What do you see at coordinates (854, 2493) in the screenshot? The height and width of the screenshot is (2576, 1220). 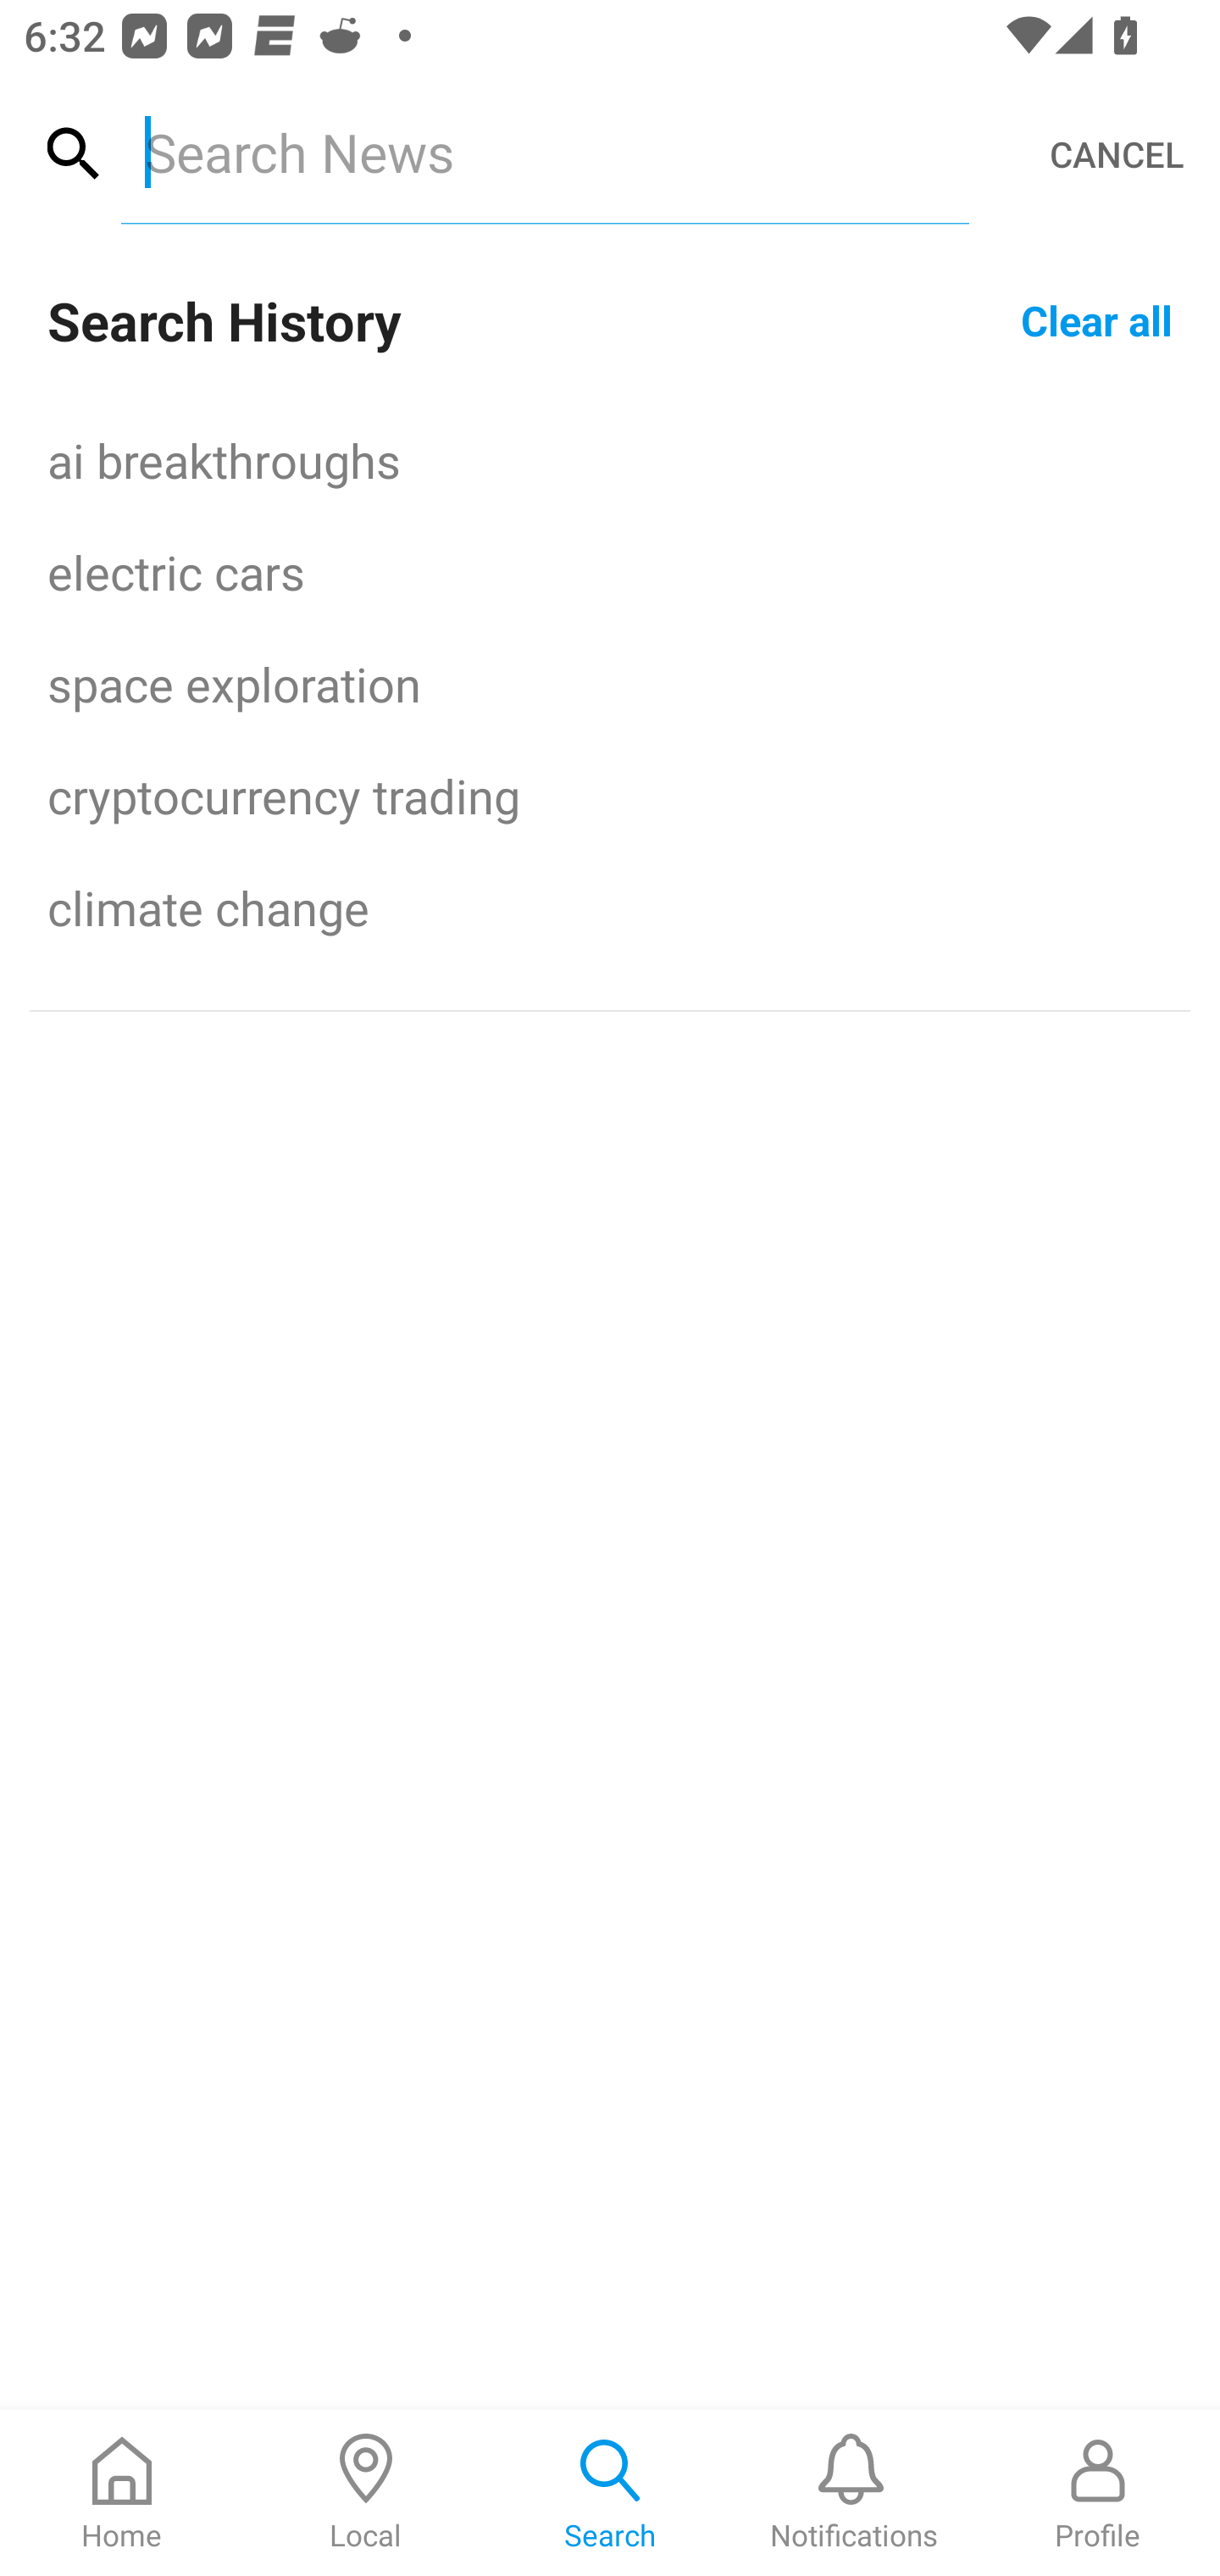 I see `Notifications` at bounding box center [854, 2493].